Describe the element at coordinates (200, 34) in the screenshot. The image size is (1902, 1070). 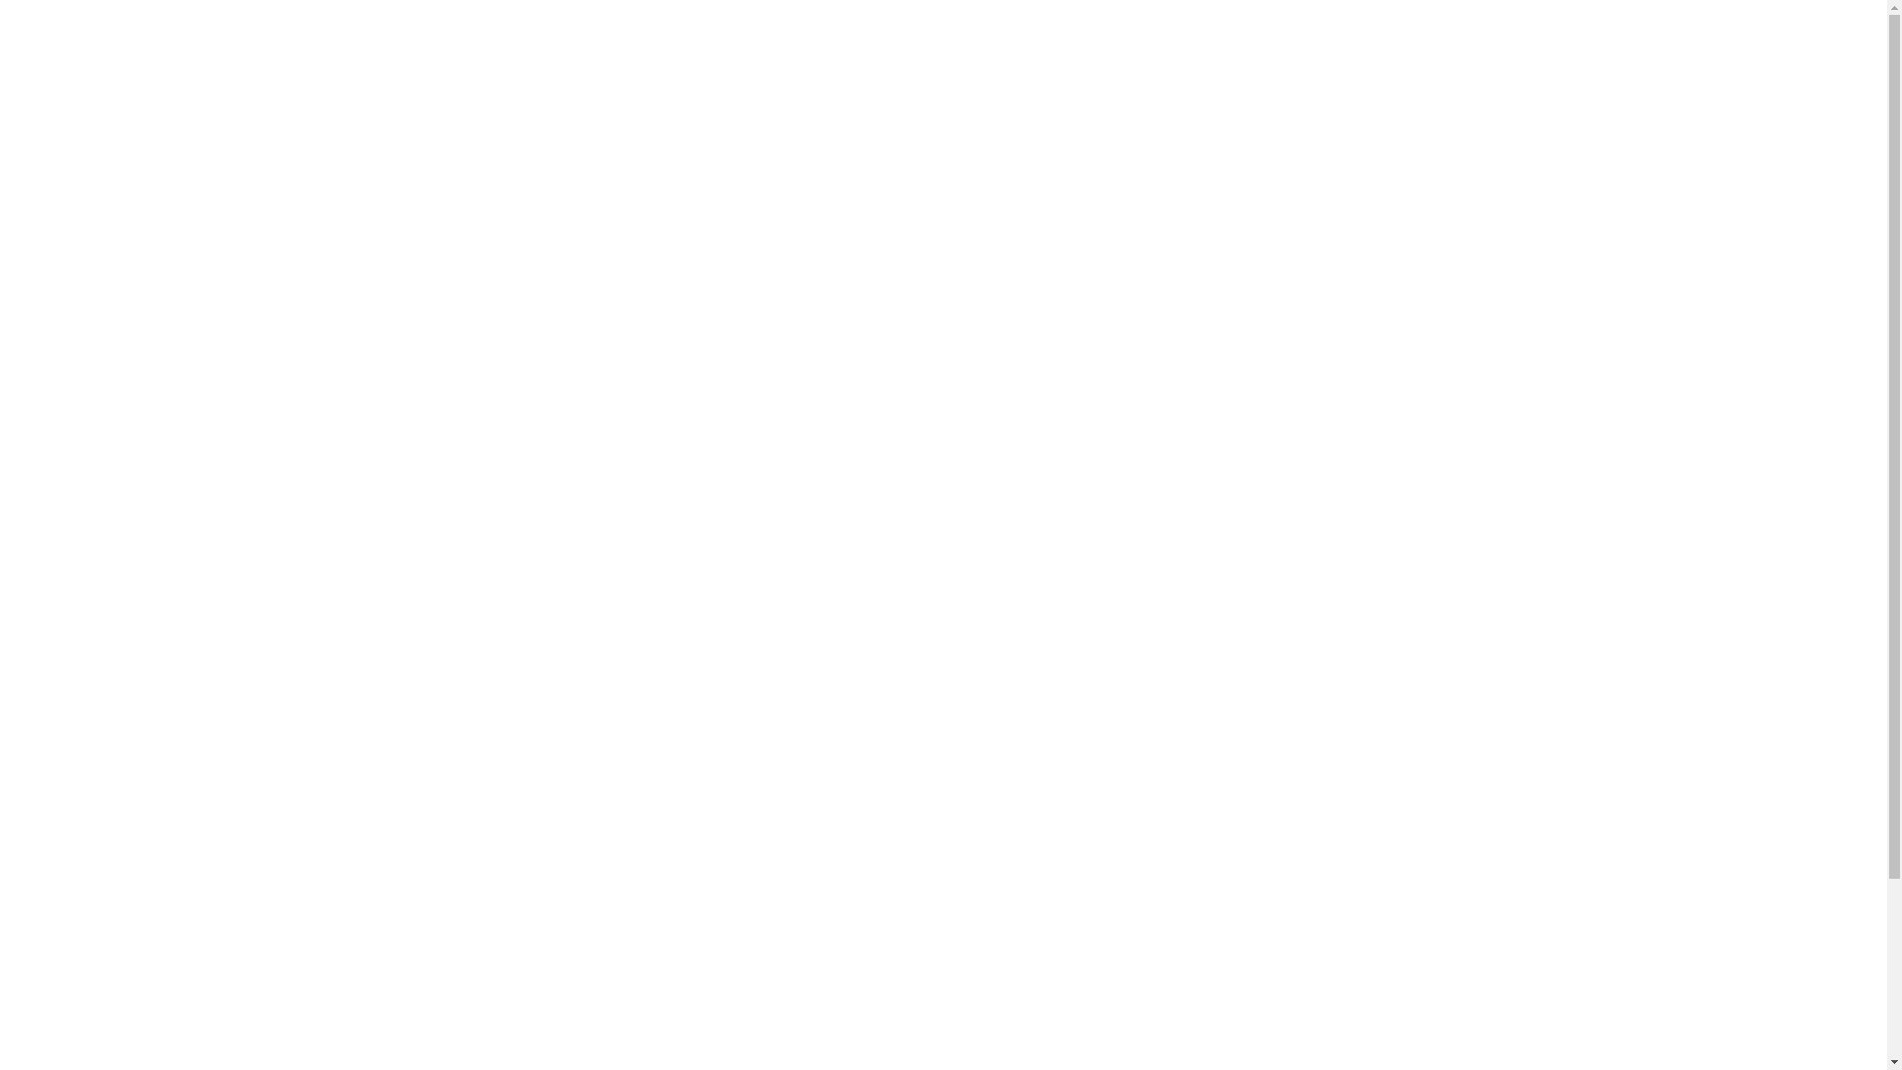
I see `Dashboard` at that location.